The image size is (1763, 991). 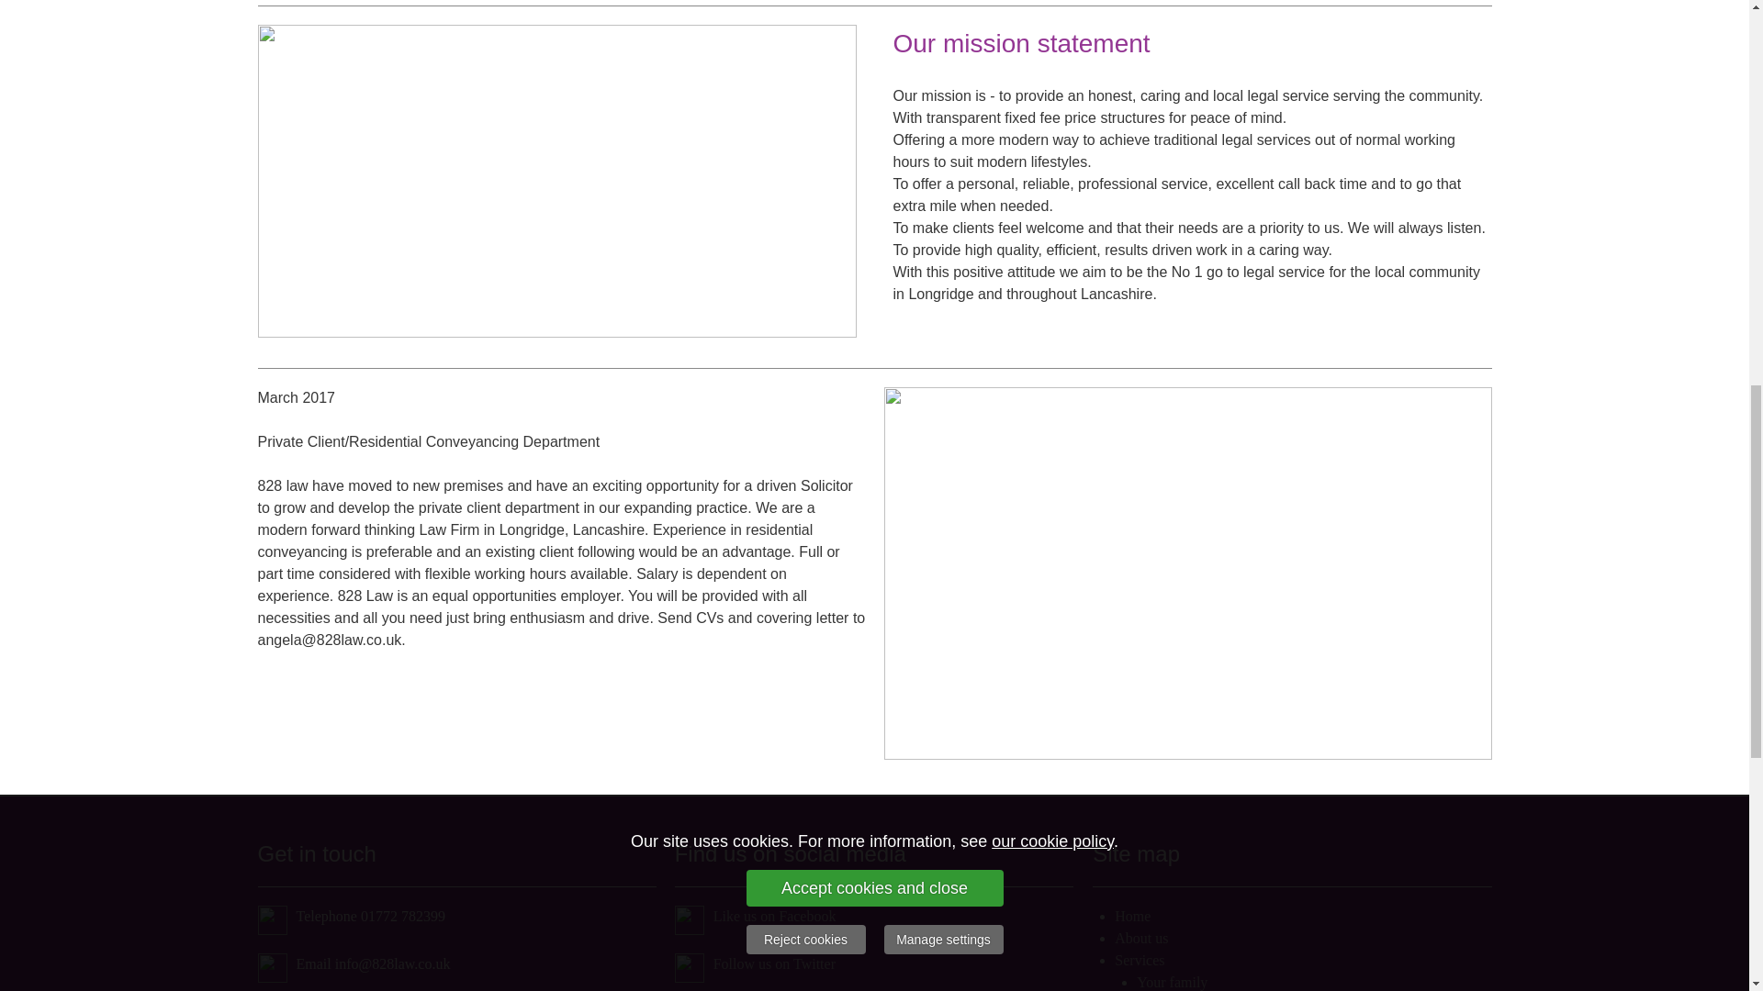 I want to click on Like us on Facebook, so click(x=775, y=916).